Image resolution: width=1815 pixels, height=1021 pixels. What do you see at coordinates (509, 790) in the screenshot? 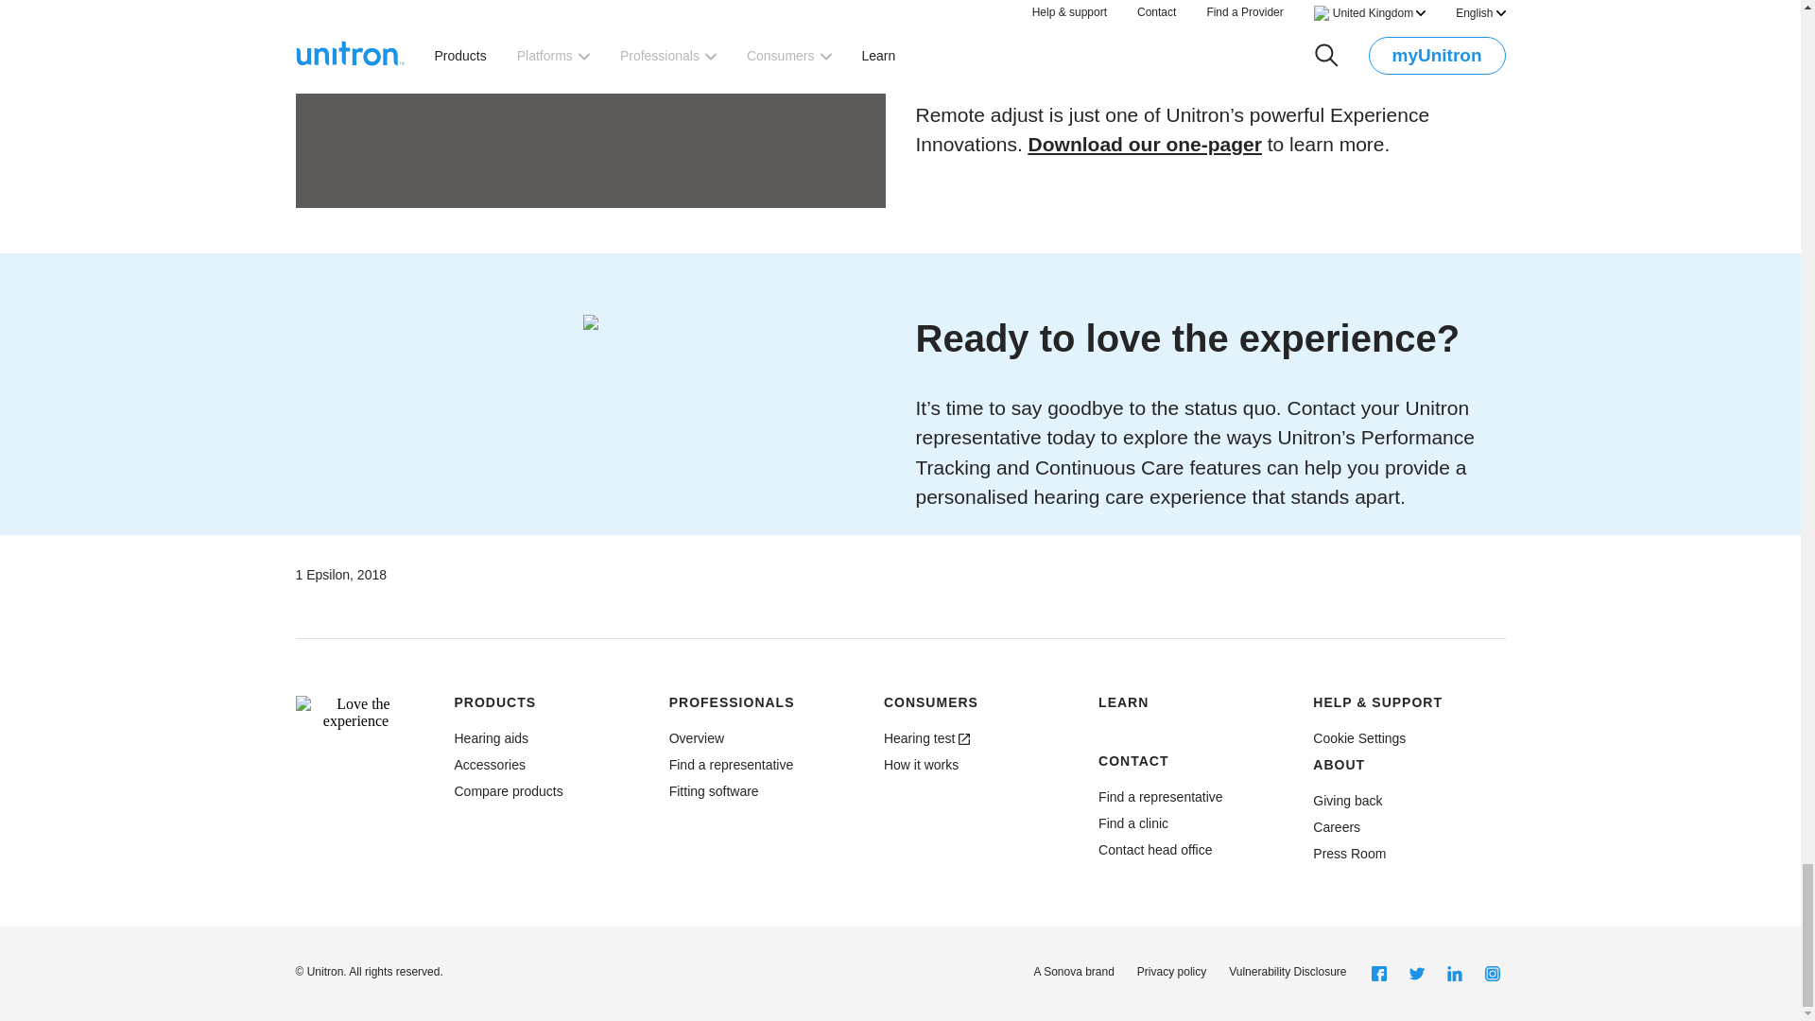
I see `Compare products` at bounding box center [509, 790].